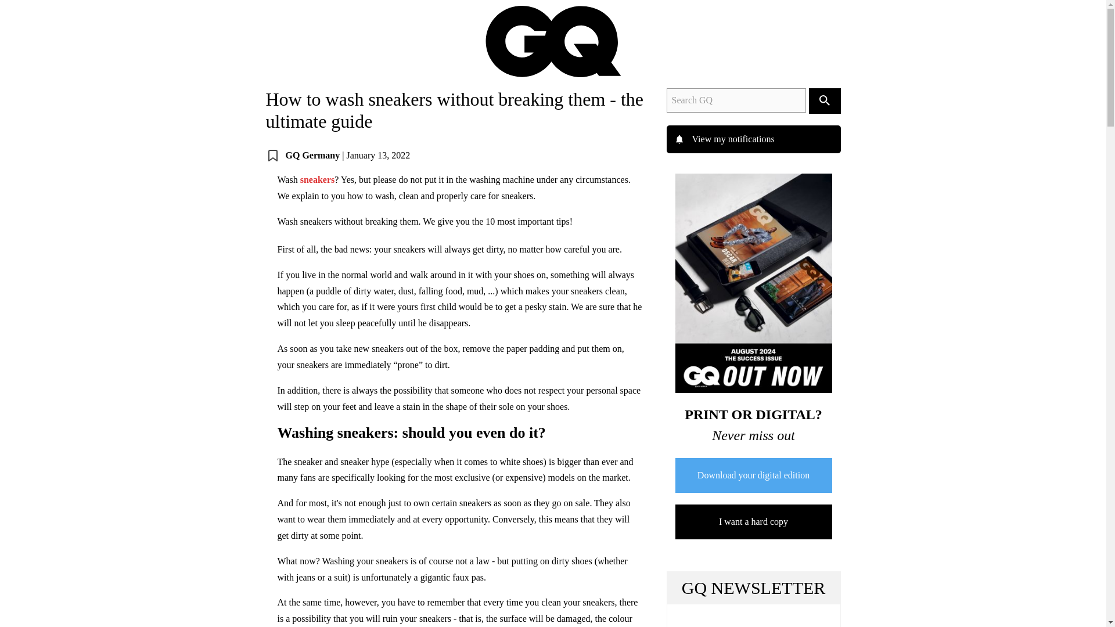  Describe the element at coordinates (754, 139) in the screenshot. I see `View my notifications` at that location.